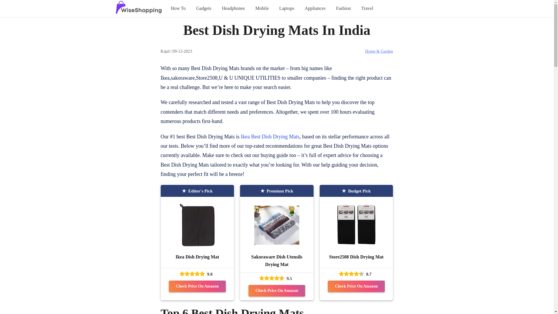  What do you see at coordinates (277, 290) in the screenshot?
I see `Check Price On Amazon` at bounding box center [277, 290].